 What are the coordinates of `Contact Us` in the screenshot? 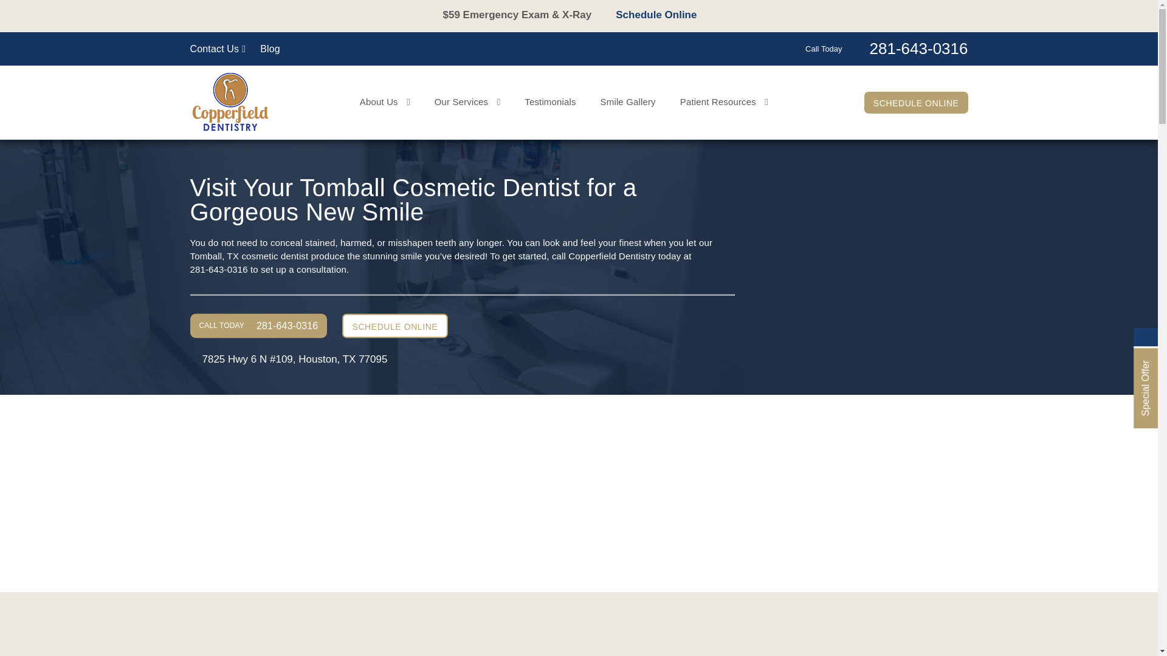 It's located at (217, 49).